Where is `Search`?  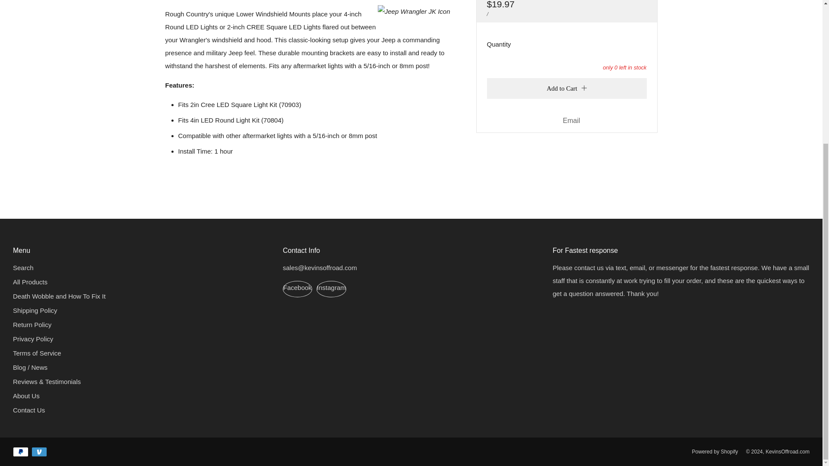
Search is located at coordinates (23, 268).